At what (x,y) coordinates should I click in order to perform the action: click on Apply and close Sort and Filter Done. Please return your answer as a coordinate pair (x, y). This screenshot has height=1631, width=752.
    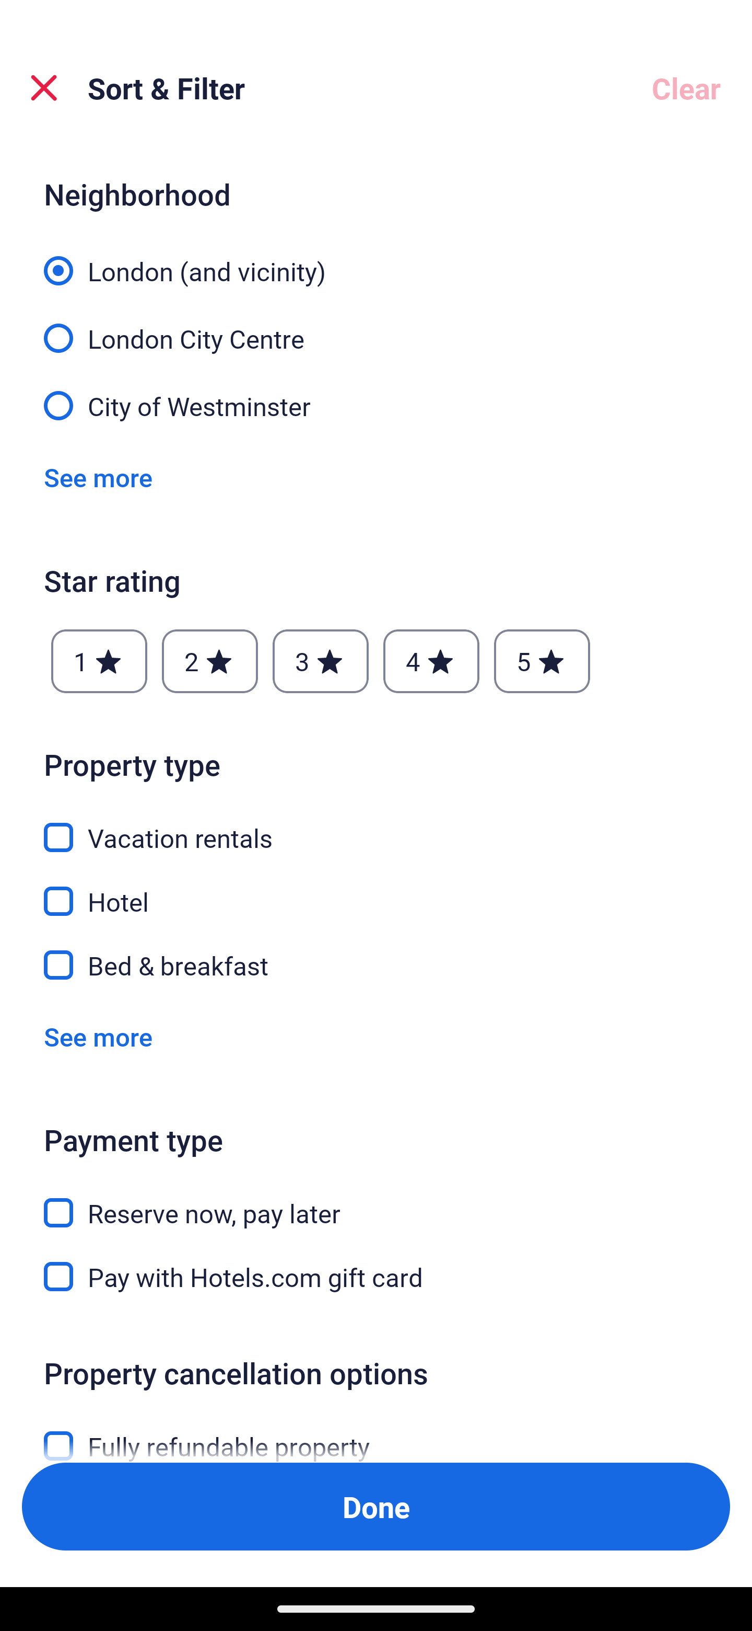
    Looking at the image, I should click on (376, 1507).